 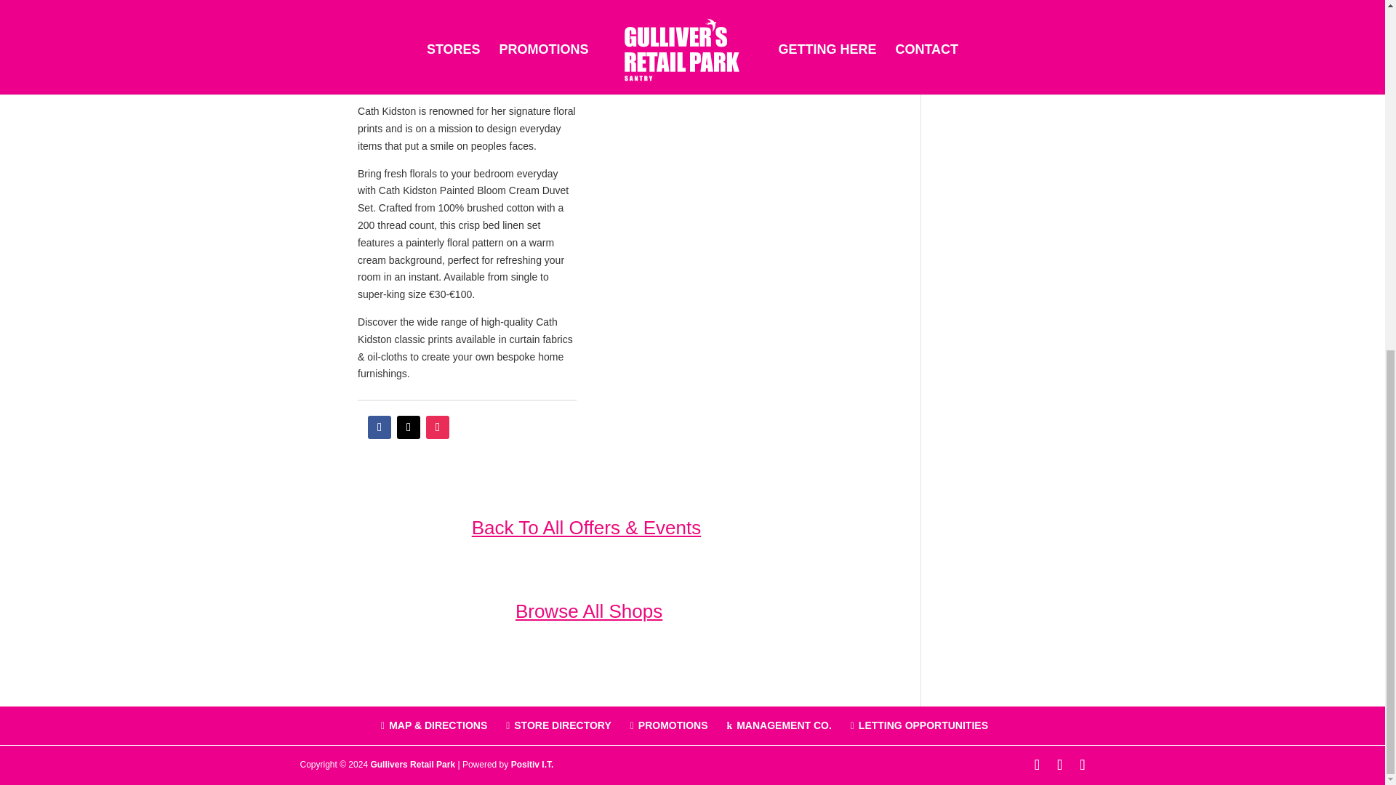 I want to click on Follow on Twitter, so click(x=408, y=427).